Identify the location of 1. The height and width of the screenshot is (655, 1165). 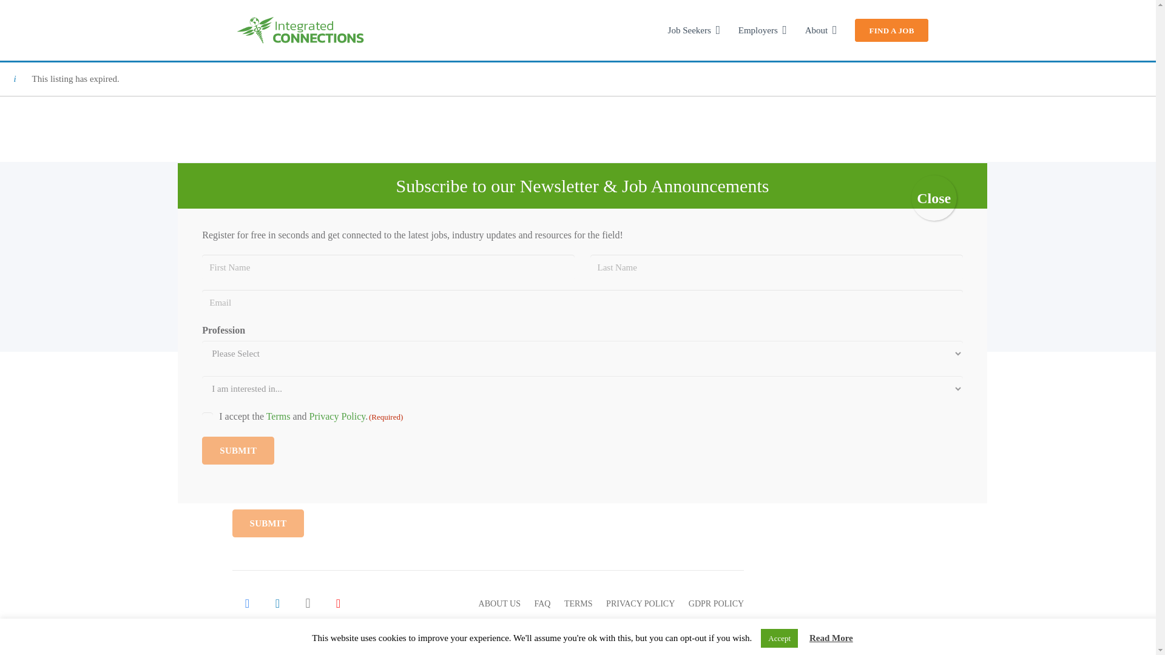
(208, 417).